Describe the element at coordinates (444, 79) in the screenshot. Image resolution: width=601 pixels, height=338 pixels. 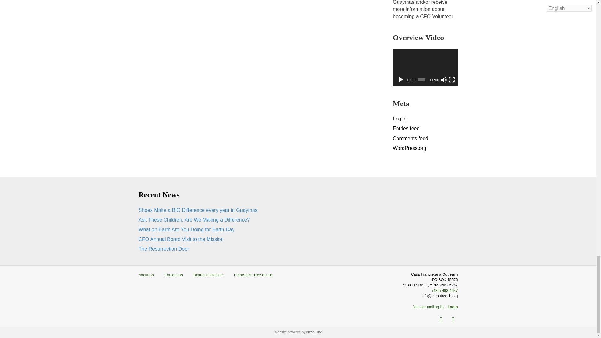
I see `Mute` at that location.